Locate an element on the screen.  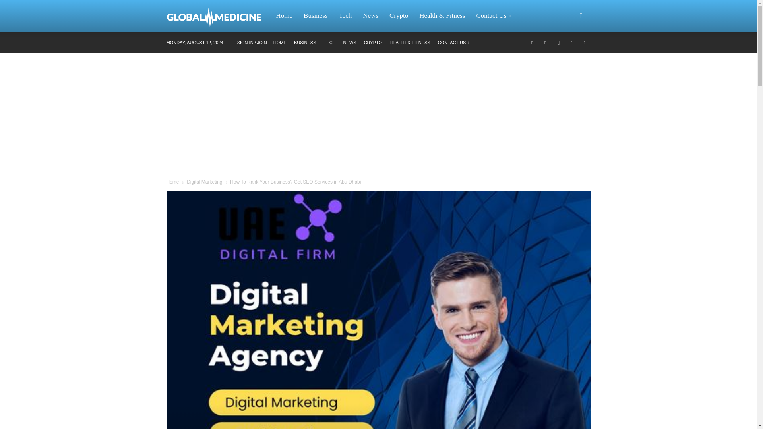
Business is located at coordinates (316, 16).